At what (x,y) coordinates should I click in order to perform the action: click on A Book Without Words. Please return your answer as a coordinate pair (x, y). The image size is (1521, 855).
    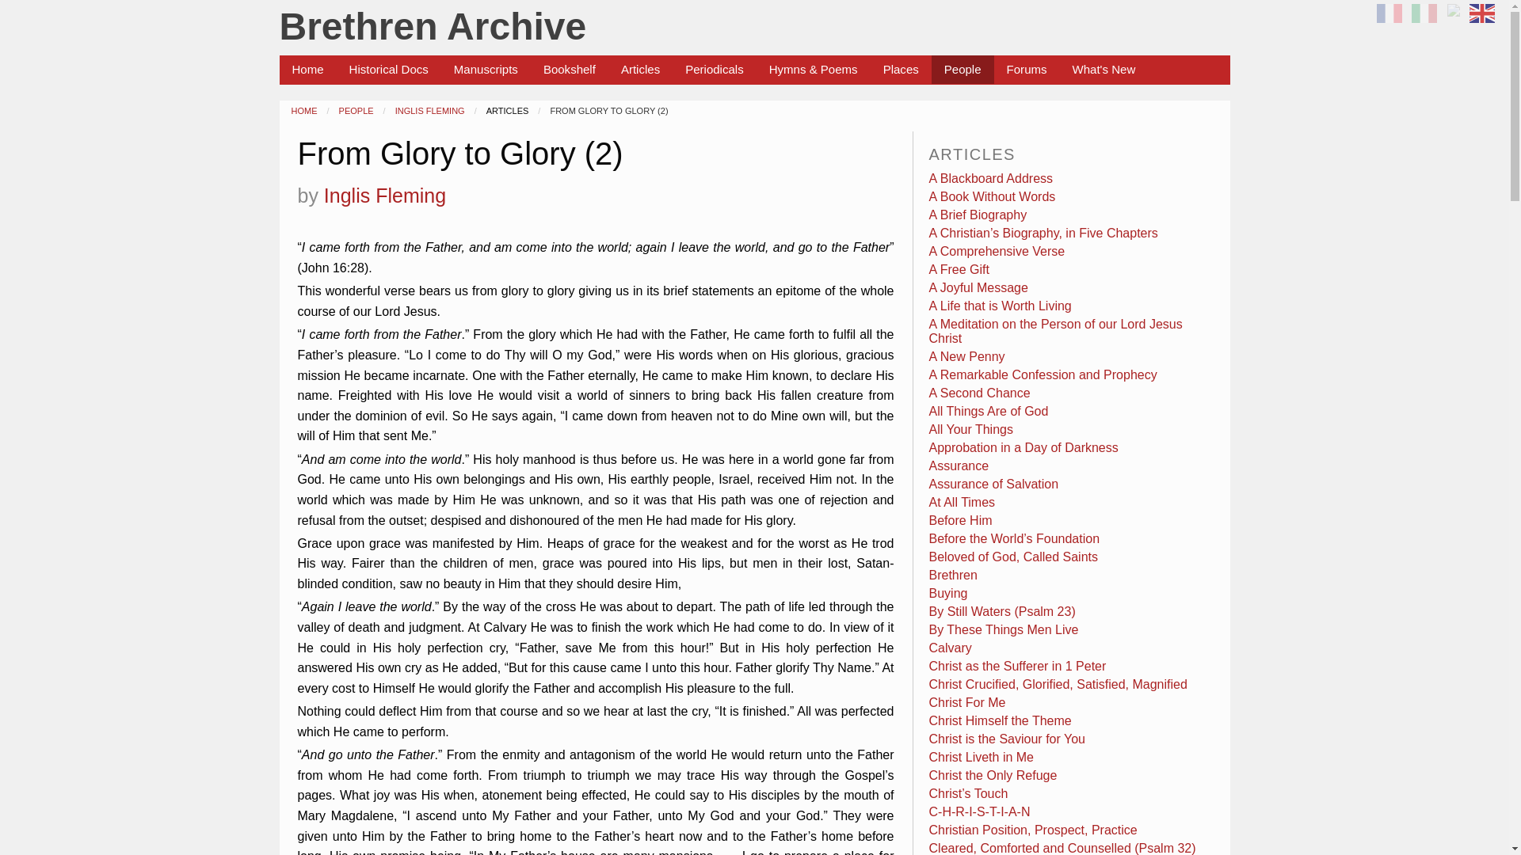
    Looking at the image, I should click on (992, 196).